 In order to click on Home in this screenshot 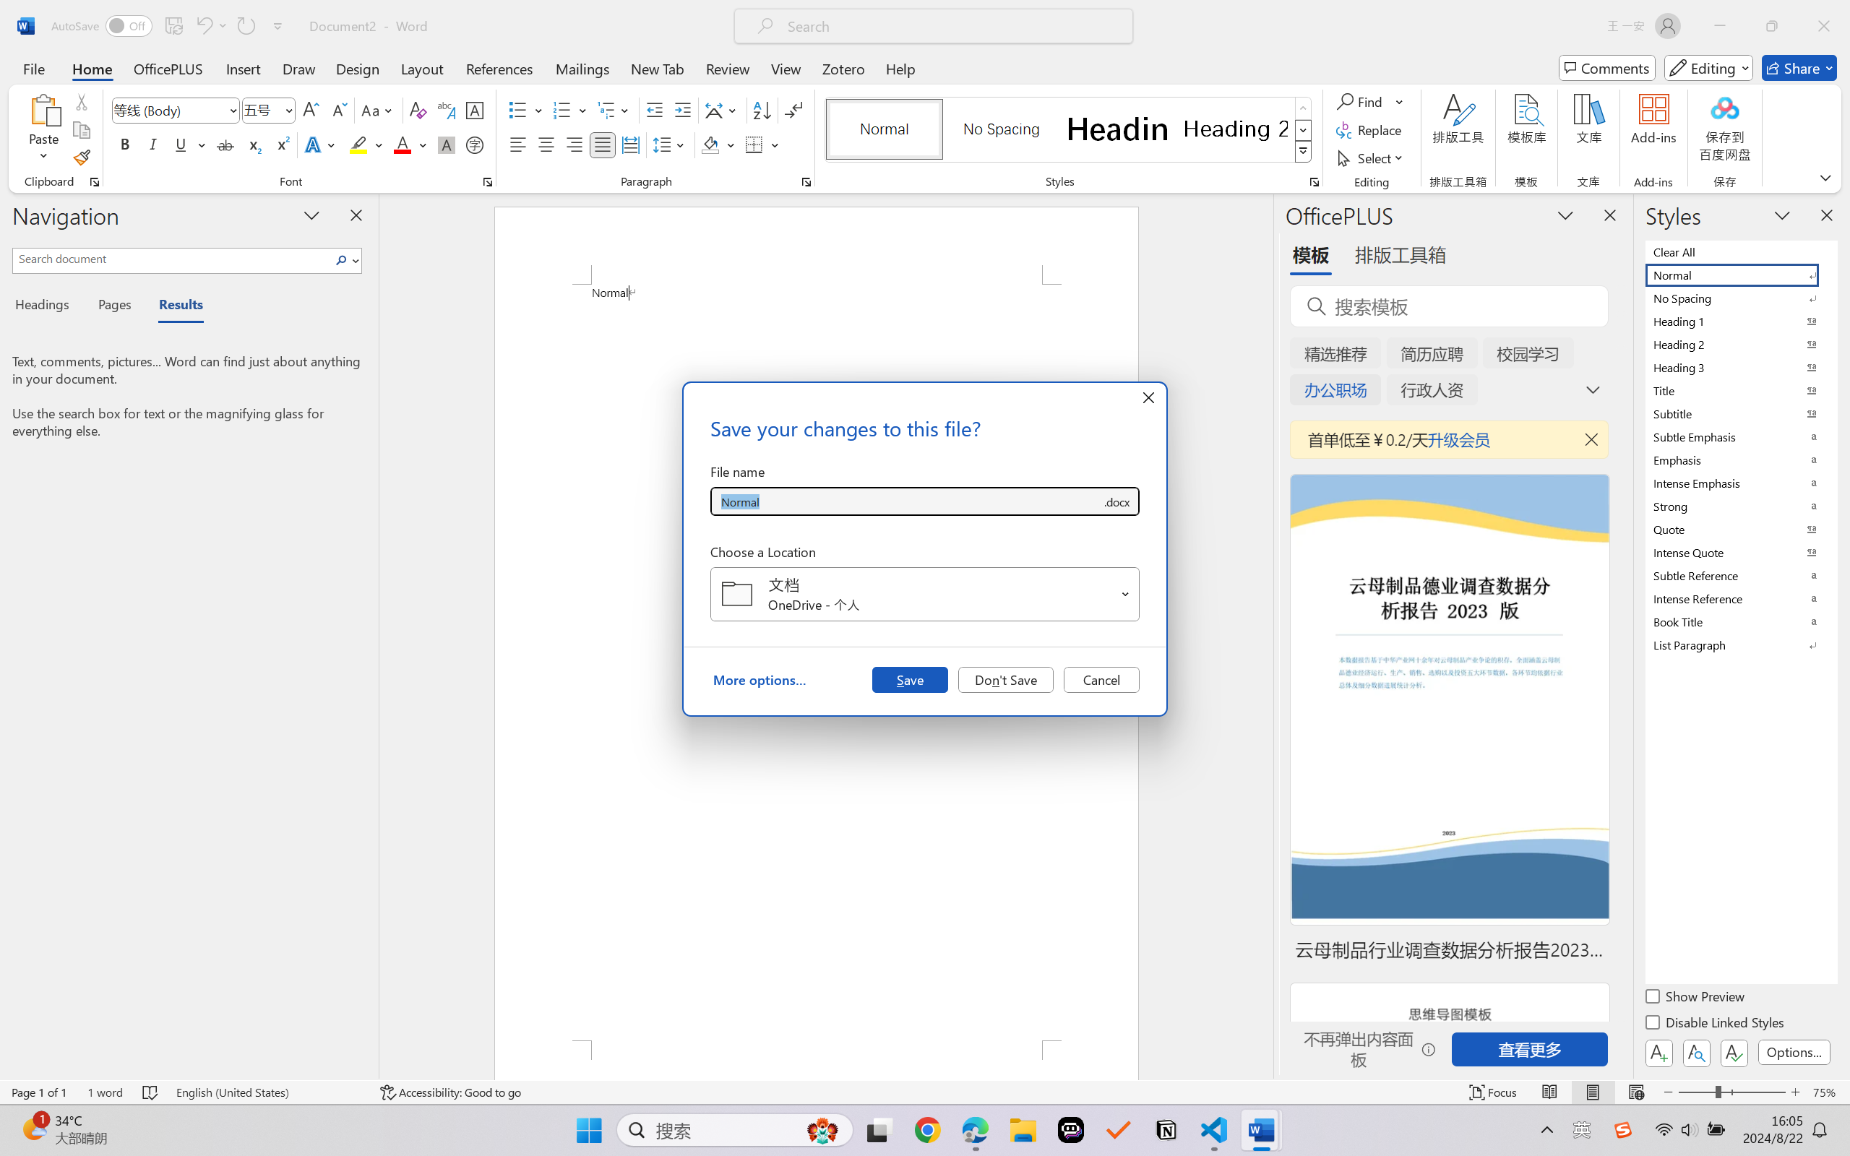, I will do `click(92, 68)`.